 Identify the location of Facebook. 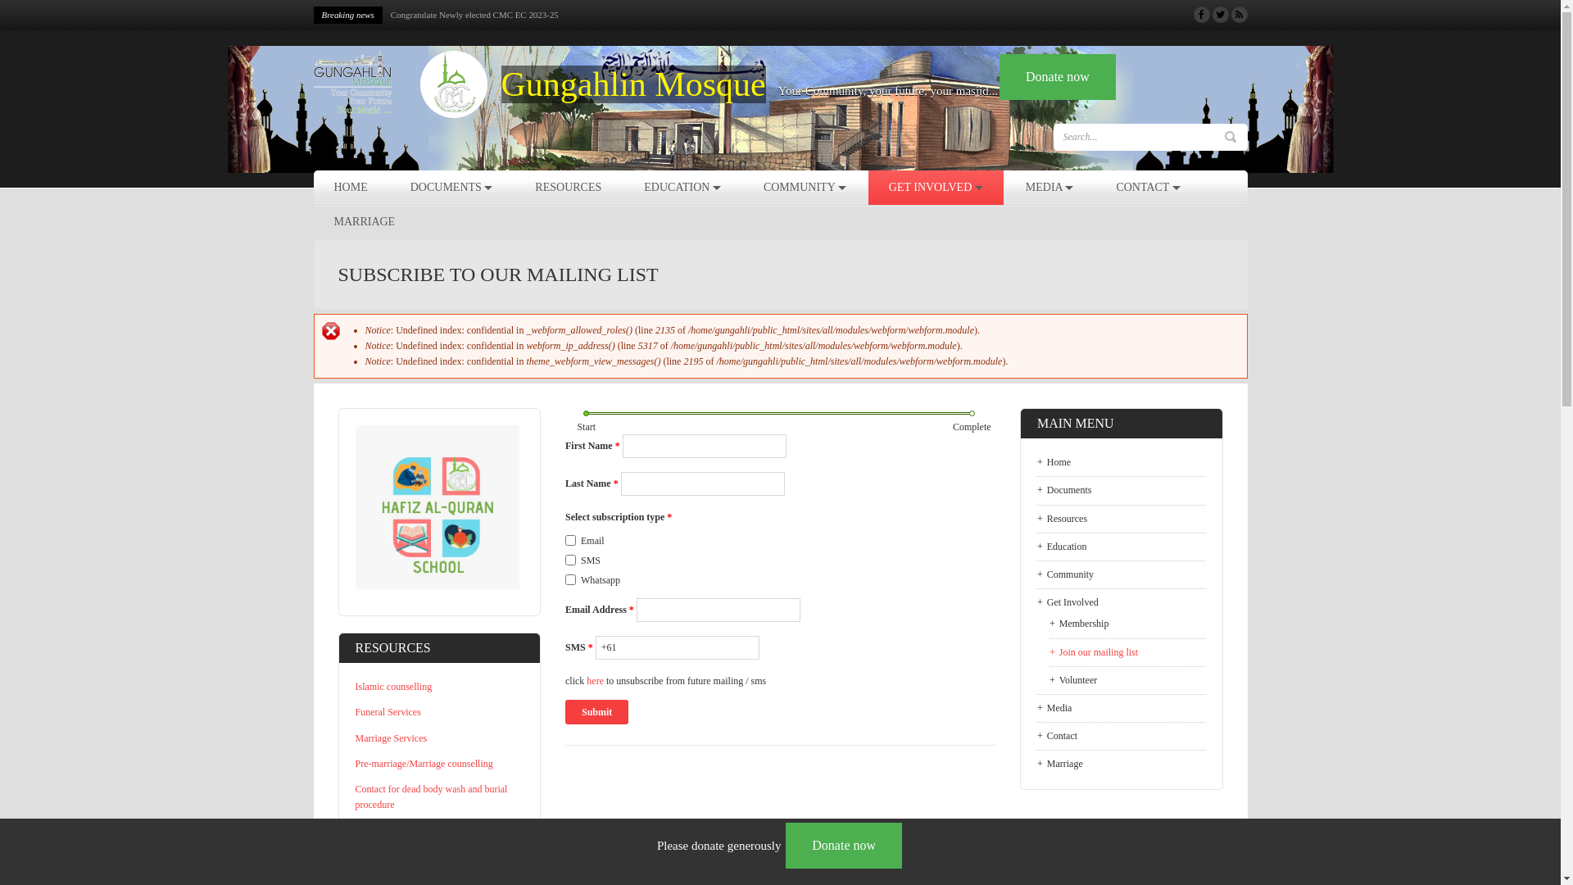
(1201, 15).